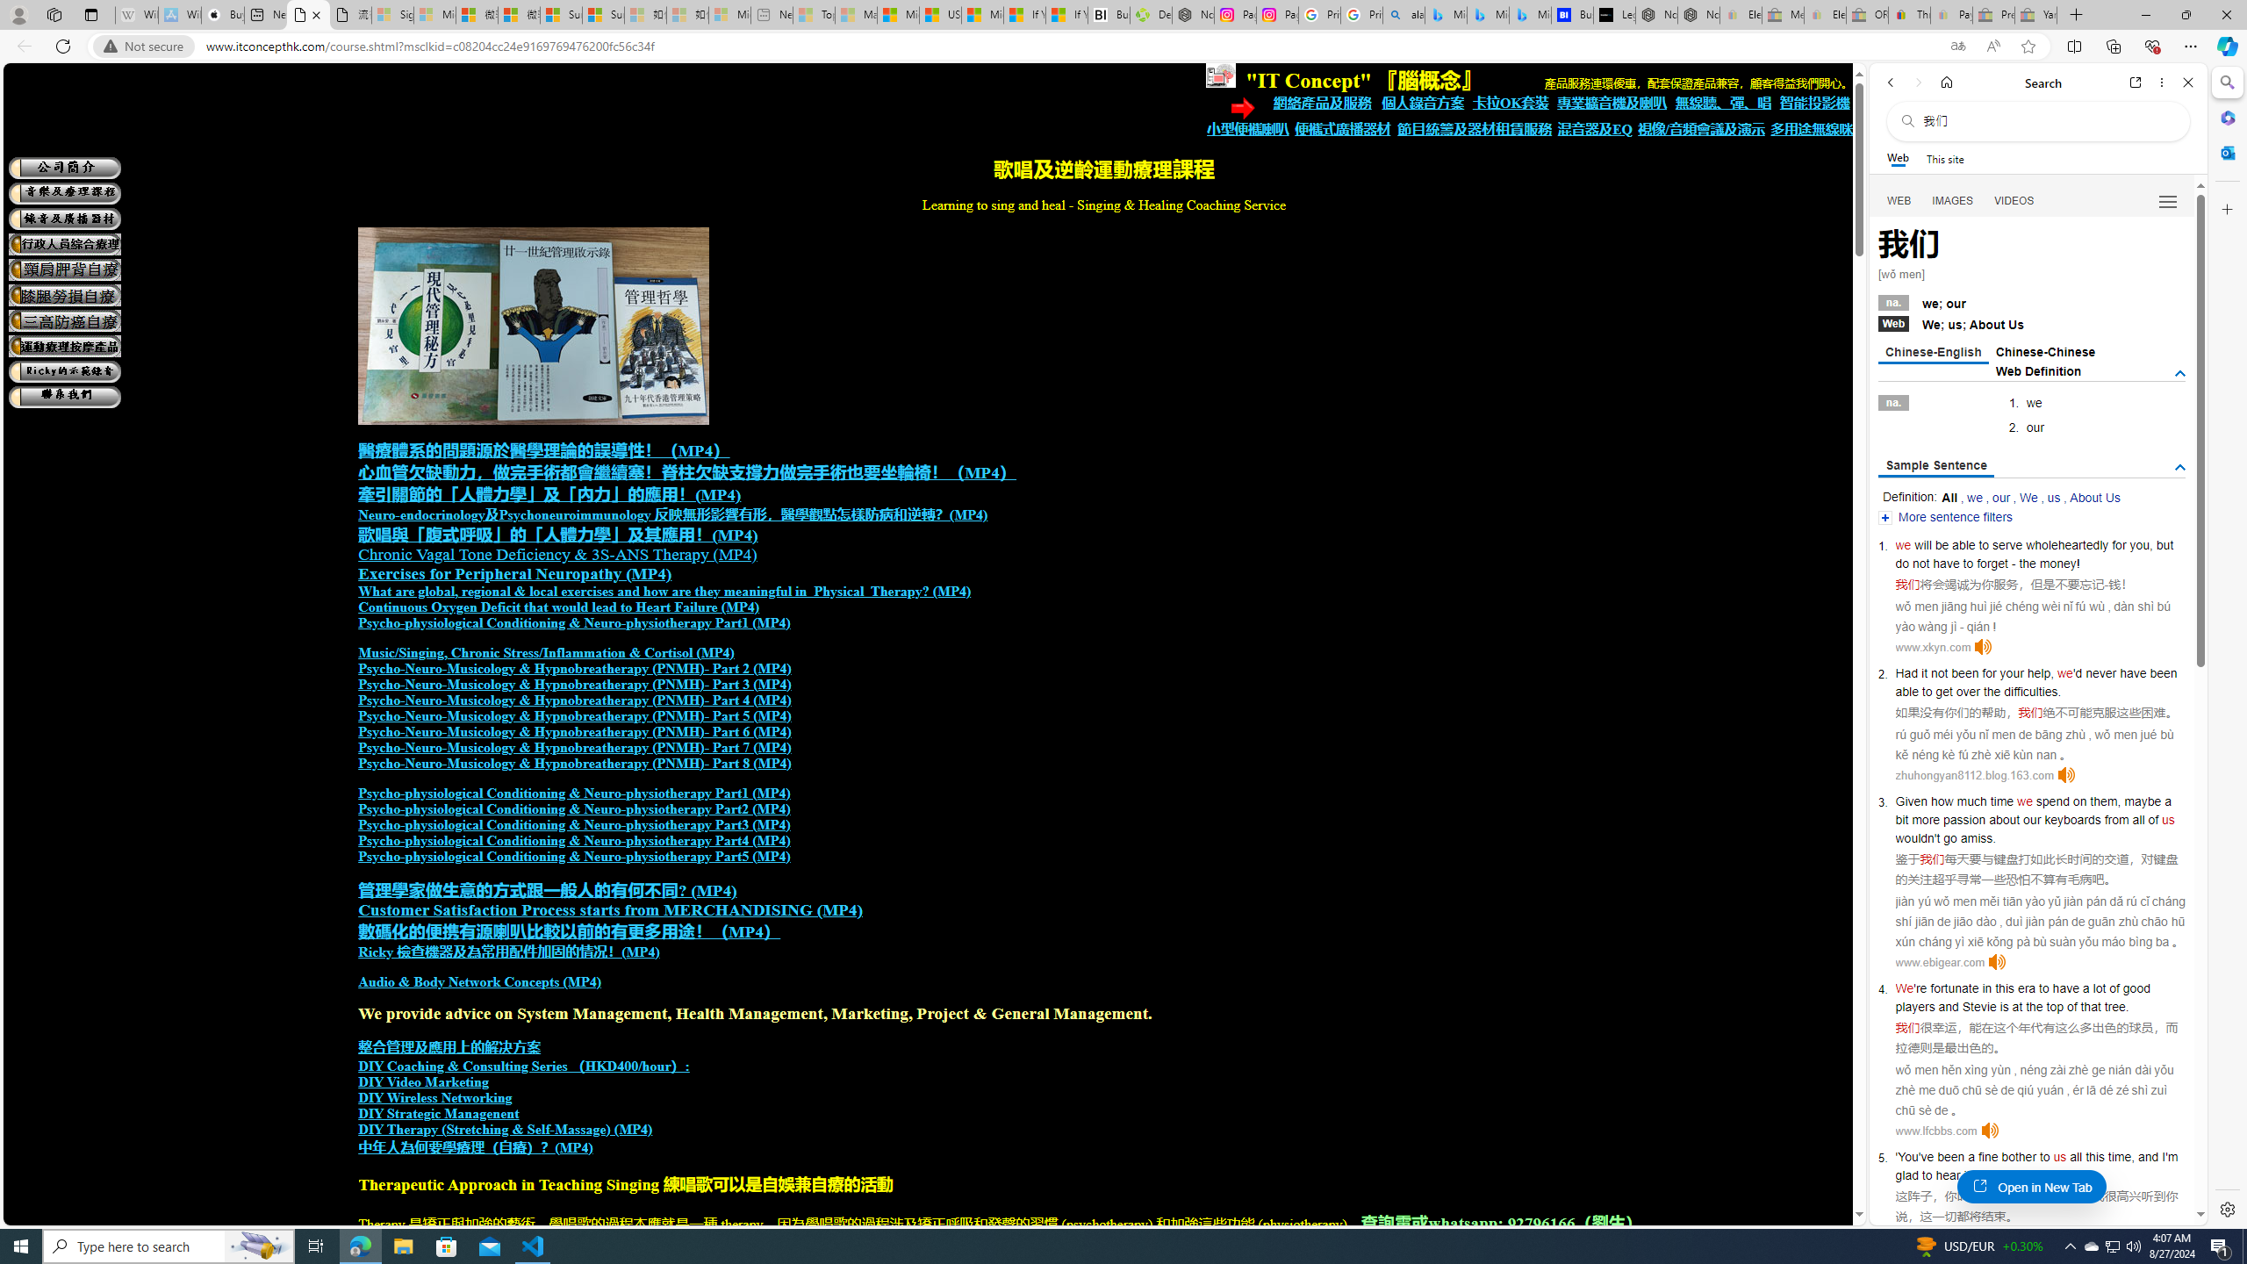 This screenshot has height=1264, width=2247. Describe the element at coordinates (2032, 809) in the screenshot. I see `a bit` at that location.